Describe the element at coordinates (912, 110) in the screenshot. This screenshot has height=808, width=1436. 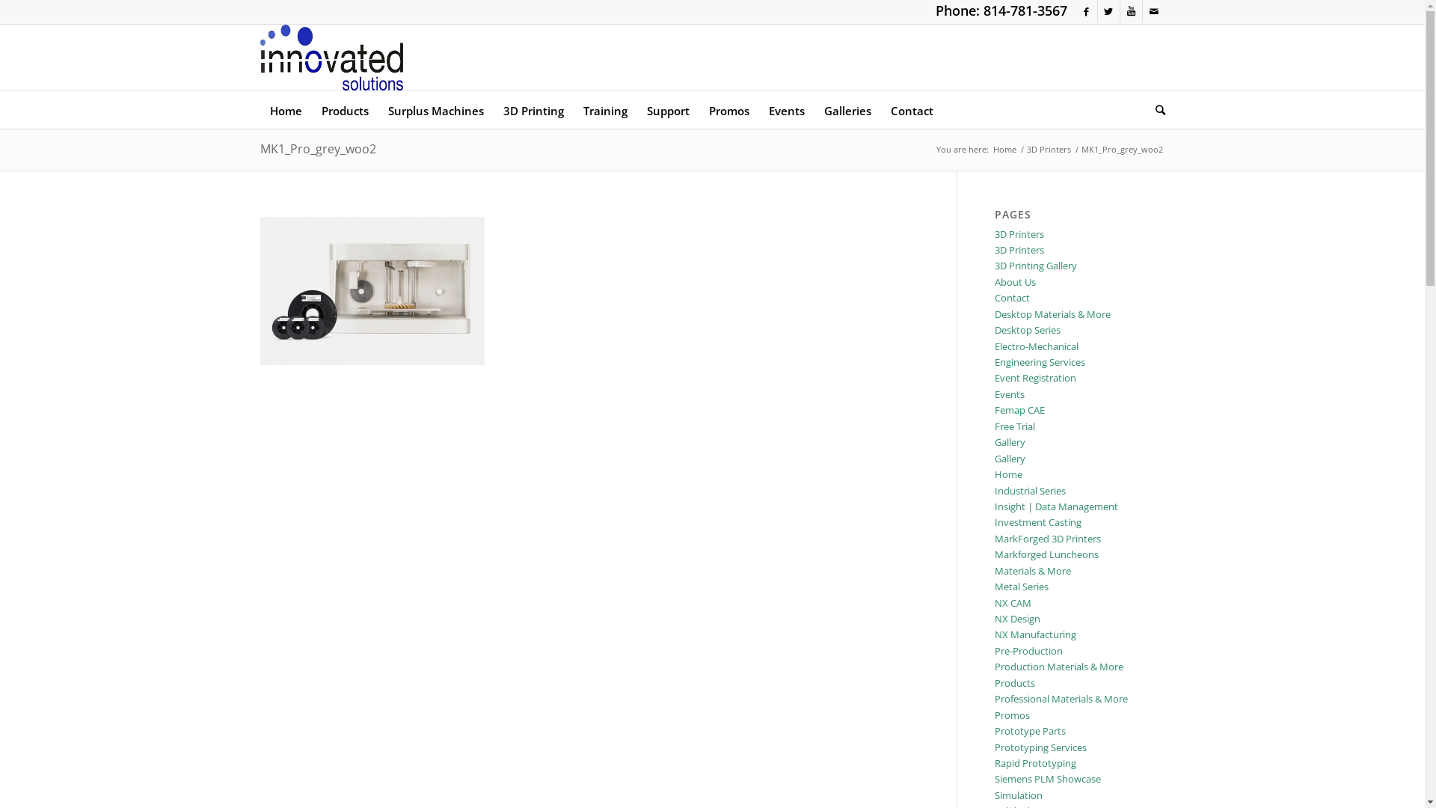
I see `Contact` at that location.